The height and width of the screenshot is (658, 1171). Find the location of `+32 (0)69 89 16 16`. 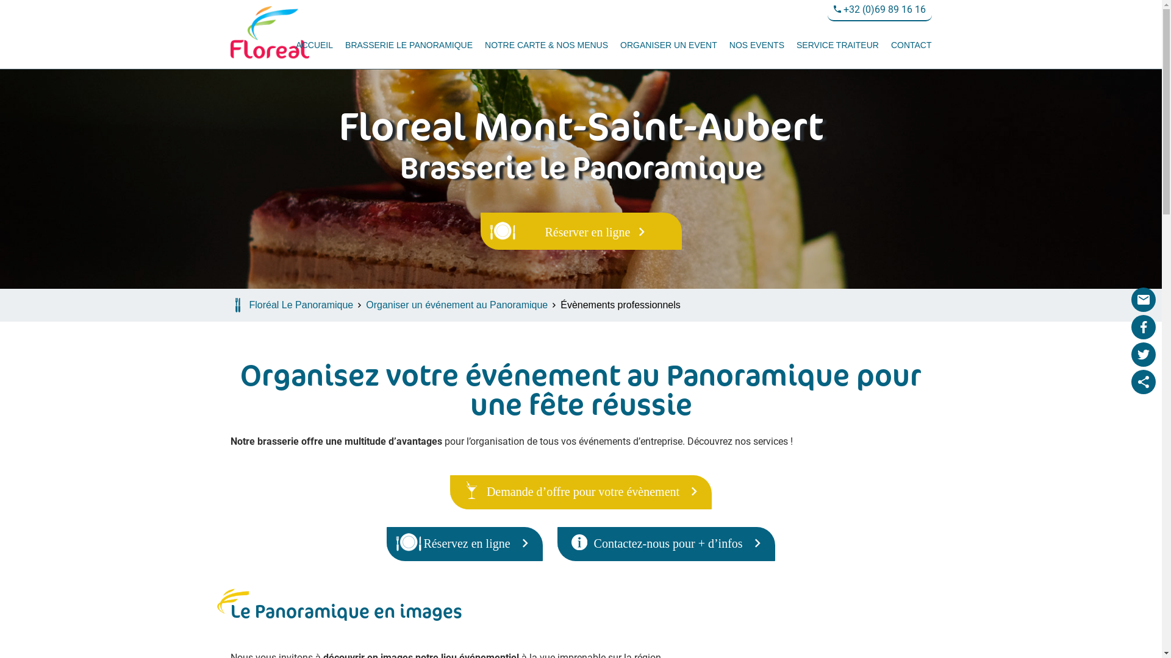

+32 (0)69 89 16 16 is located at coordinates (879, 11).